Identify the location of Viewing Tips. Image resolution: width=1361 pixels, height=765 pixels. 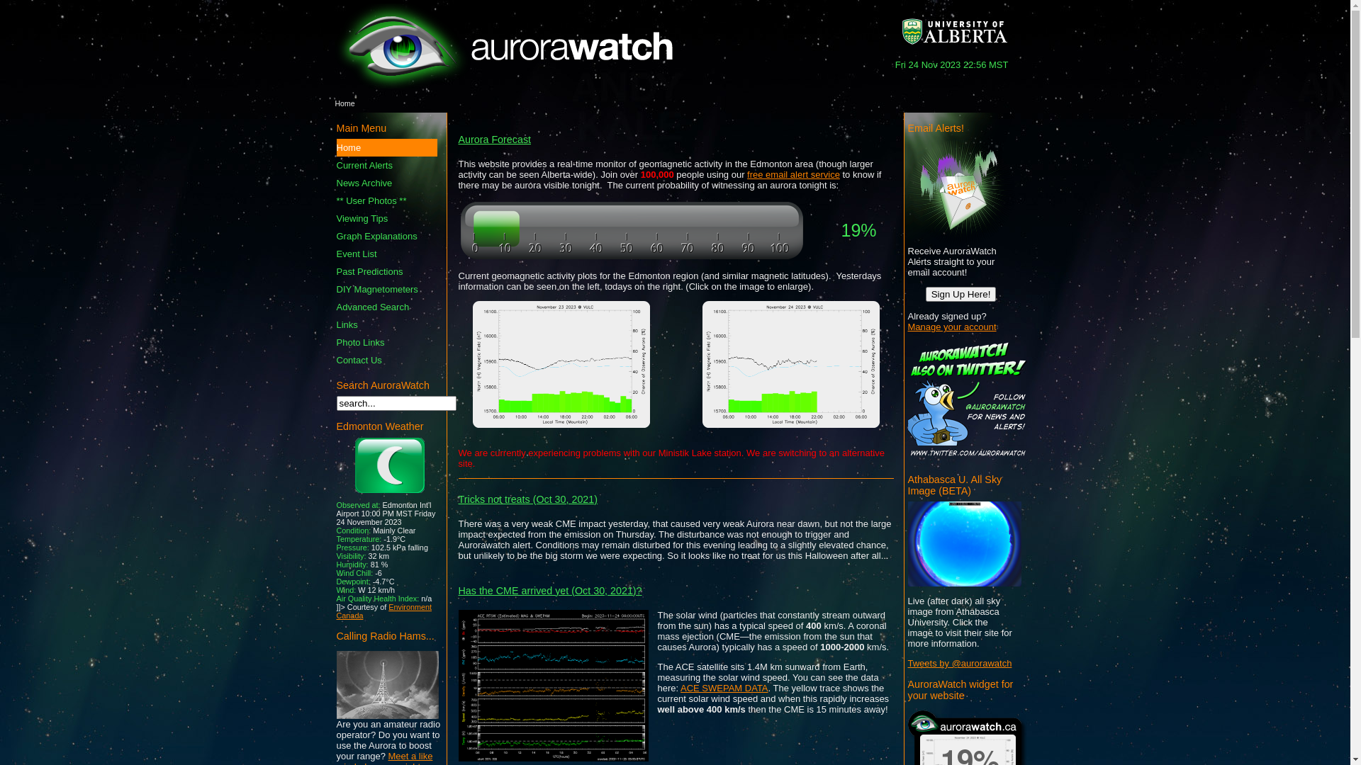
(386, 218).